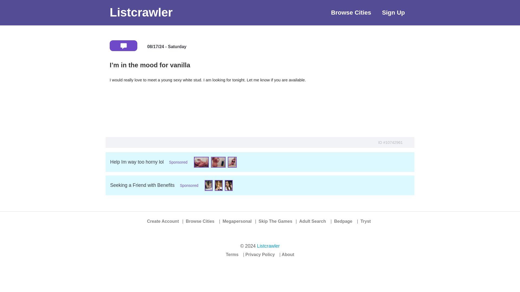  Describe the element at coordinates (137, 162) in the screenshot. I see `Help Im way too horny lol` at that location.